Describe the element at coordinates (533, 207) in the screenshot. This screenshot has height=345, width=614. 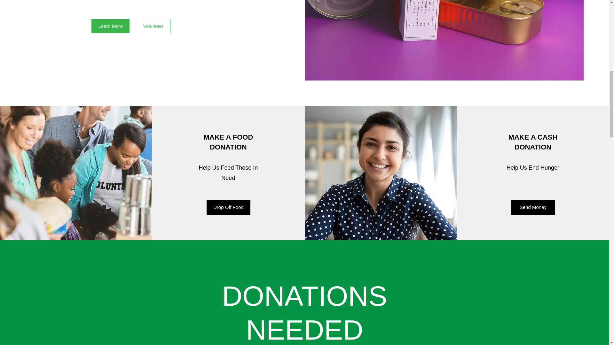
I see `Send Money` at that location.